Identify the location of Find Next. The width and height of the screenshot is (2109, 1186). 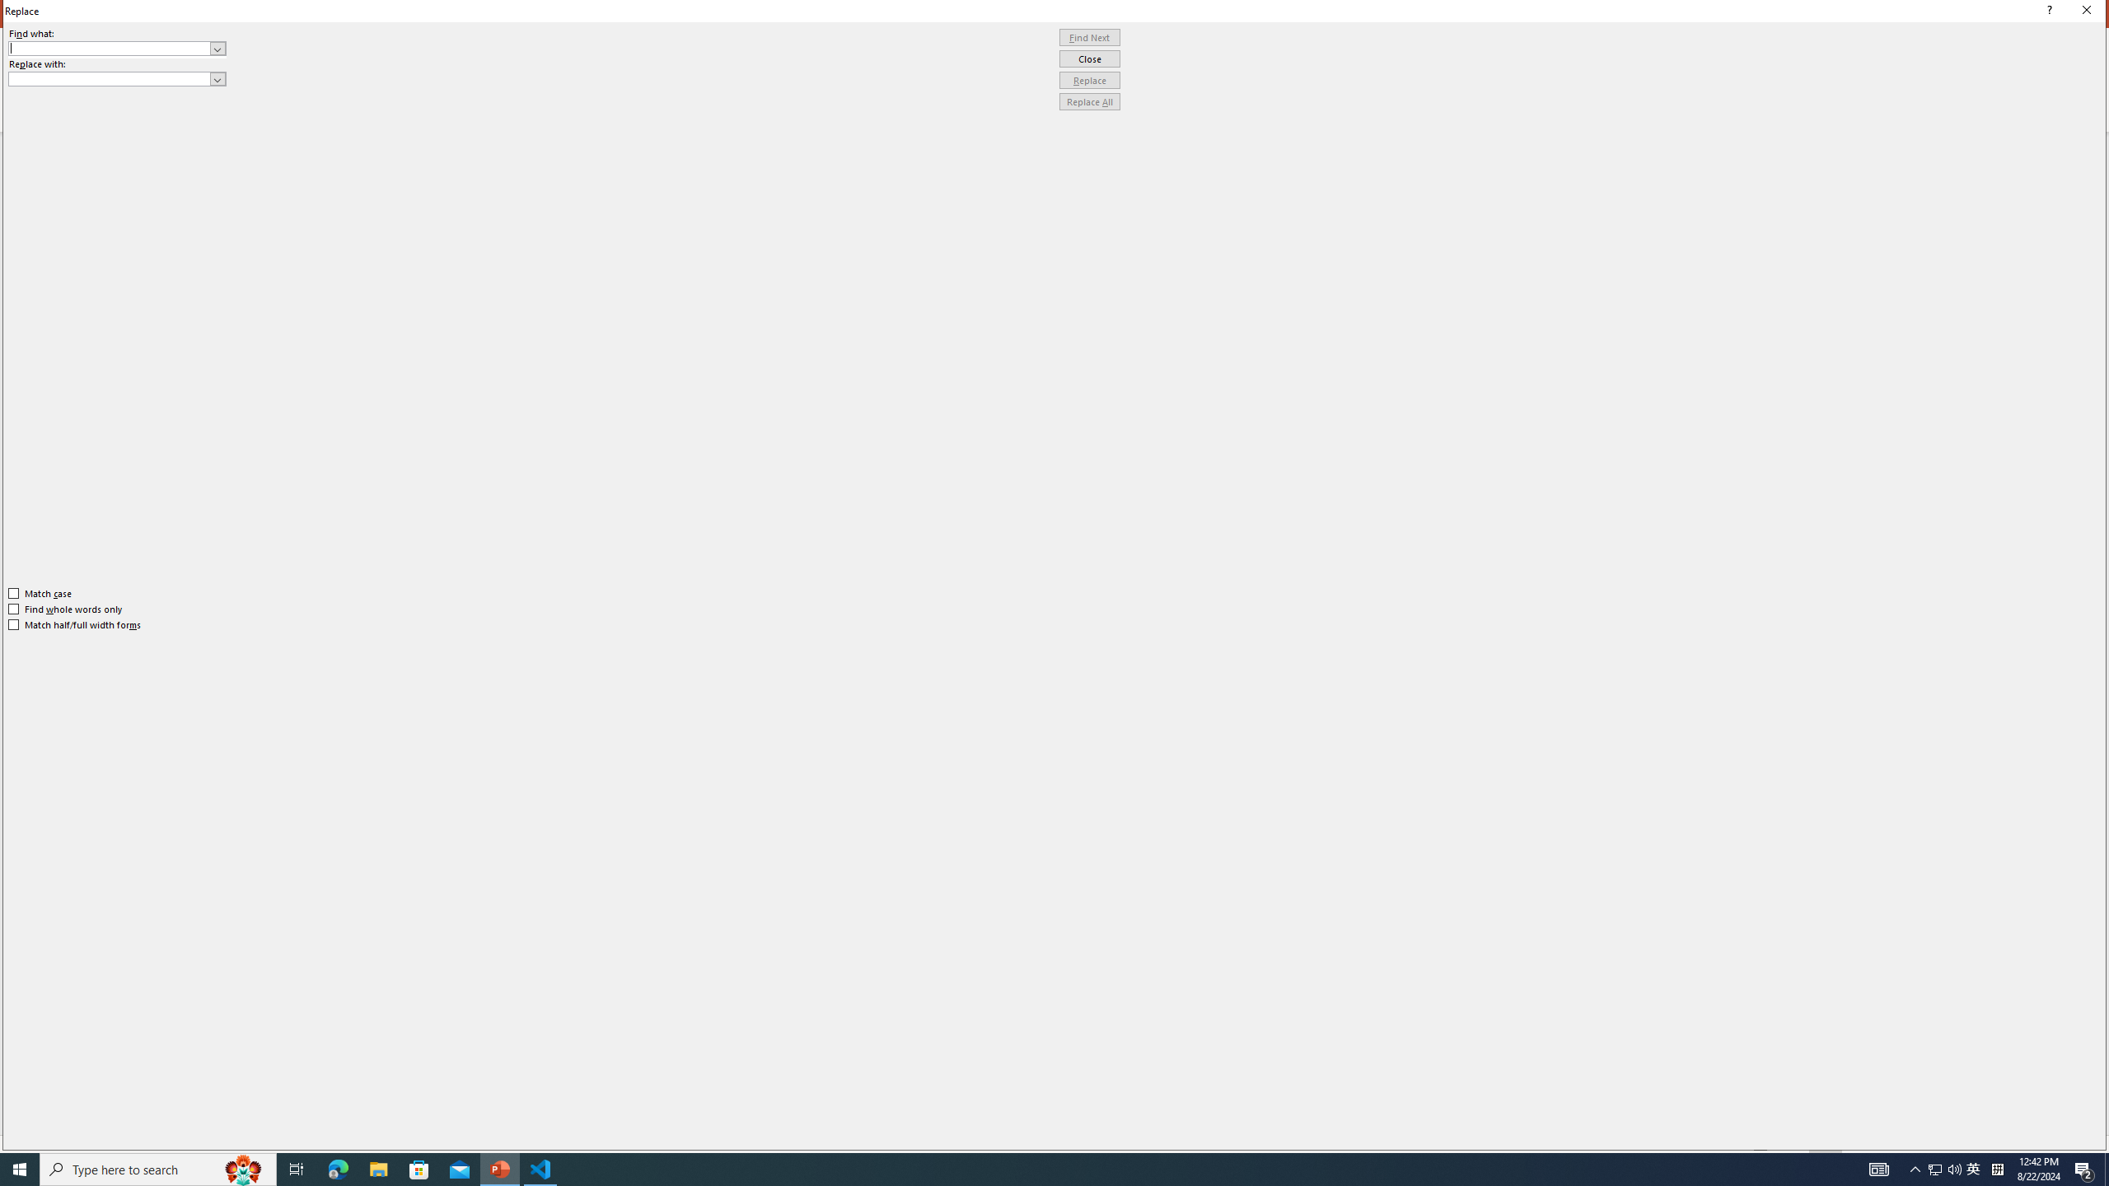
(1090, 38).